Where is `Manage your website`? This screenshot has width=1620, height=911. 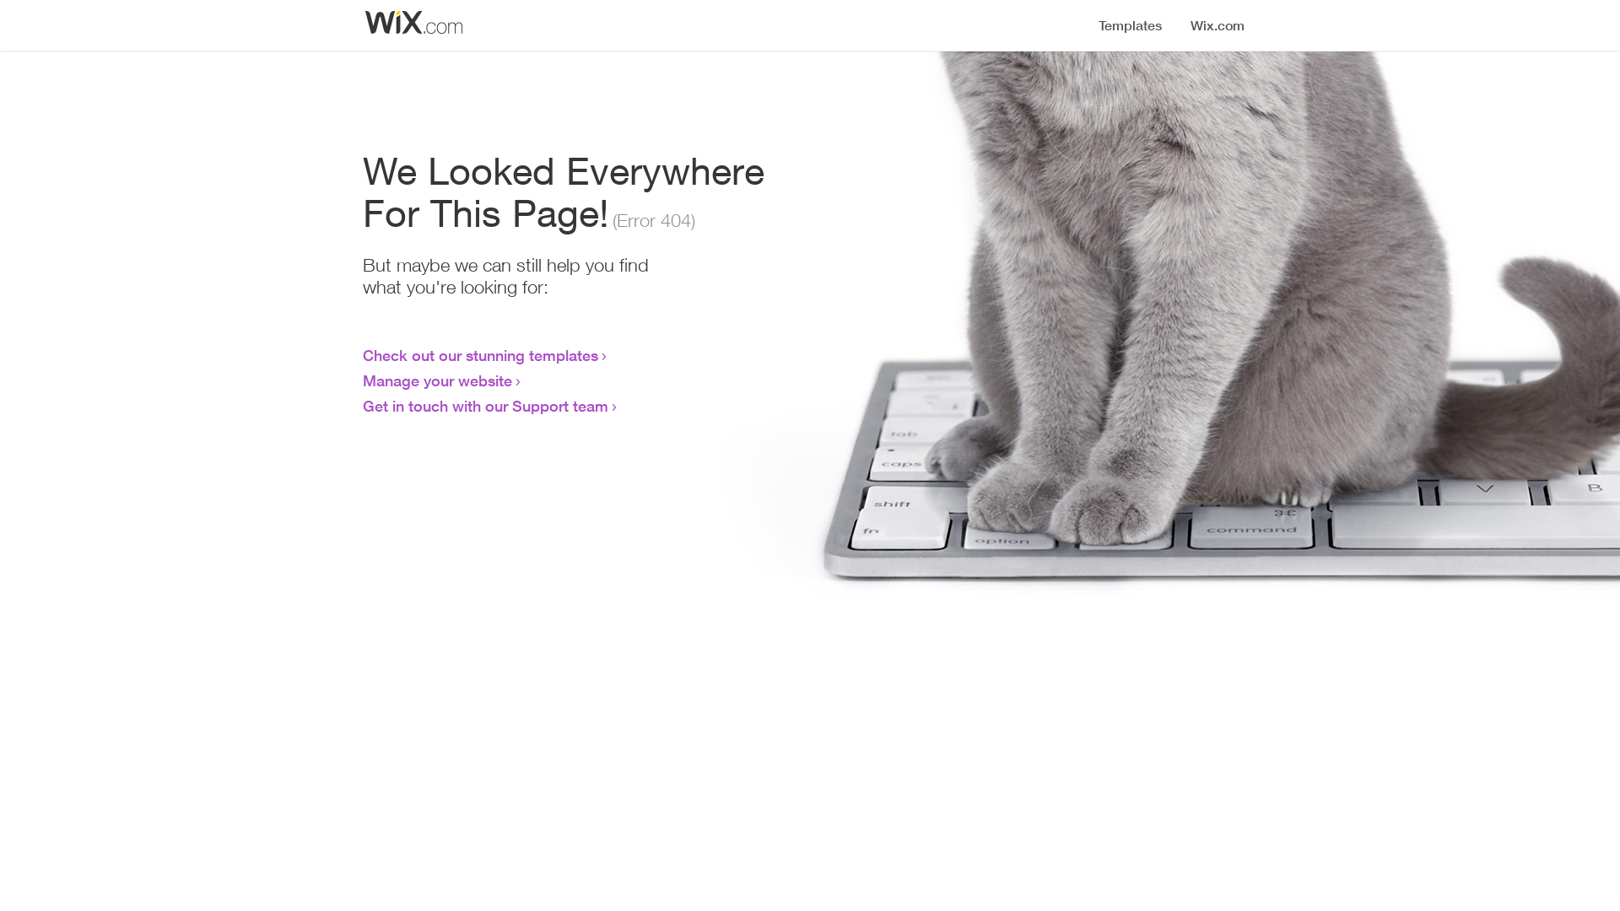
Manage your website is located at coordinates (437, 380).